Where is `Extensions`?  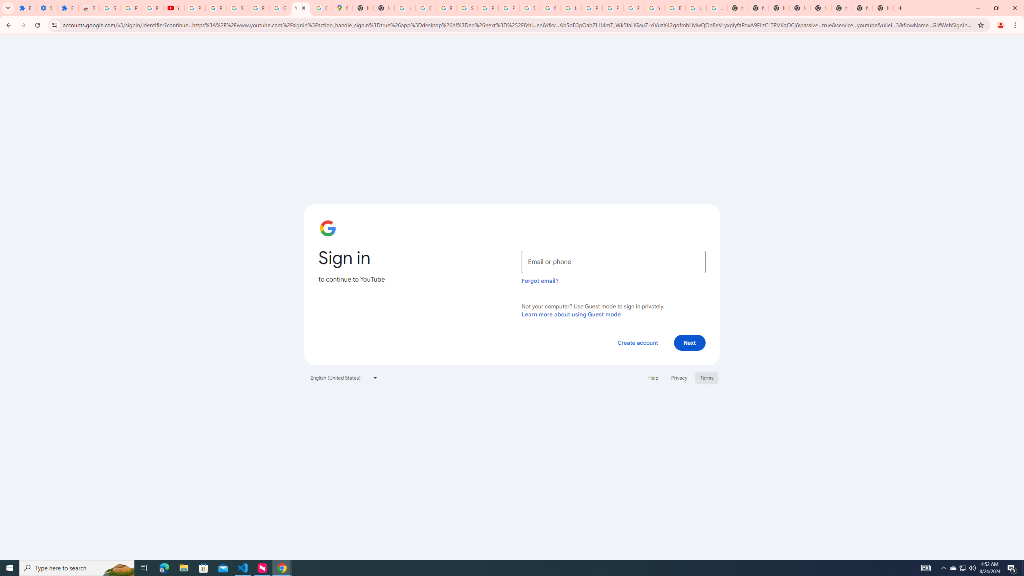 Extensions is located at coordinates (26, 8).